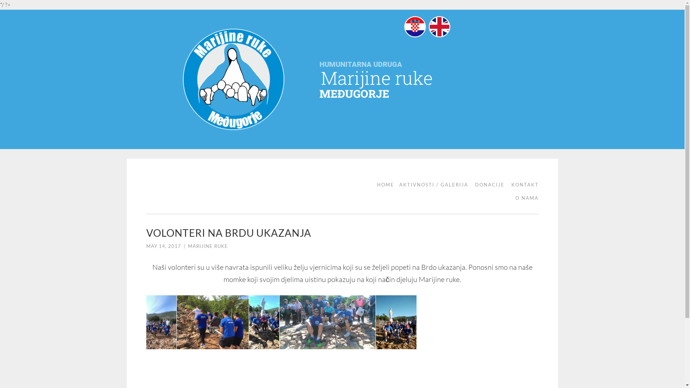  What do you see at coordinates (396, 322) in the screenshot?
I see `4` at bounding box center [396, 322].